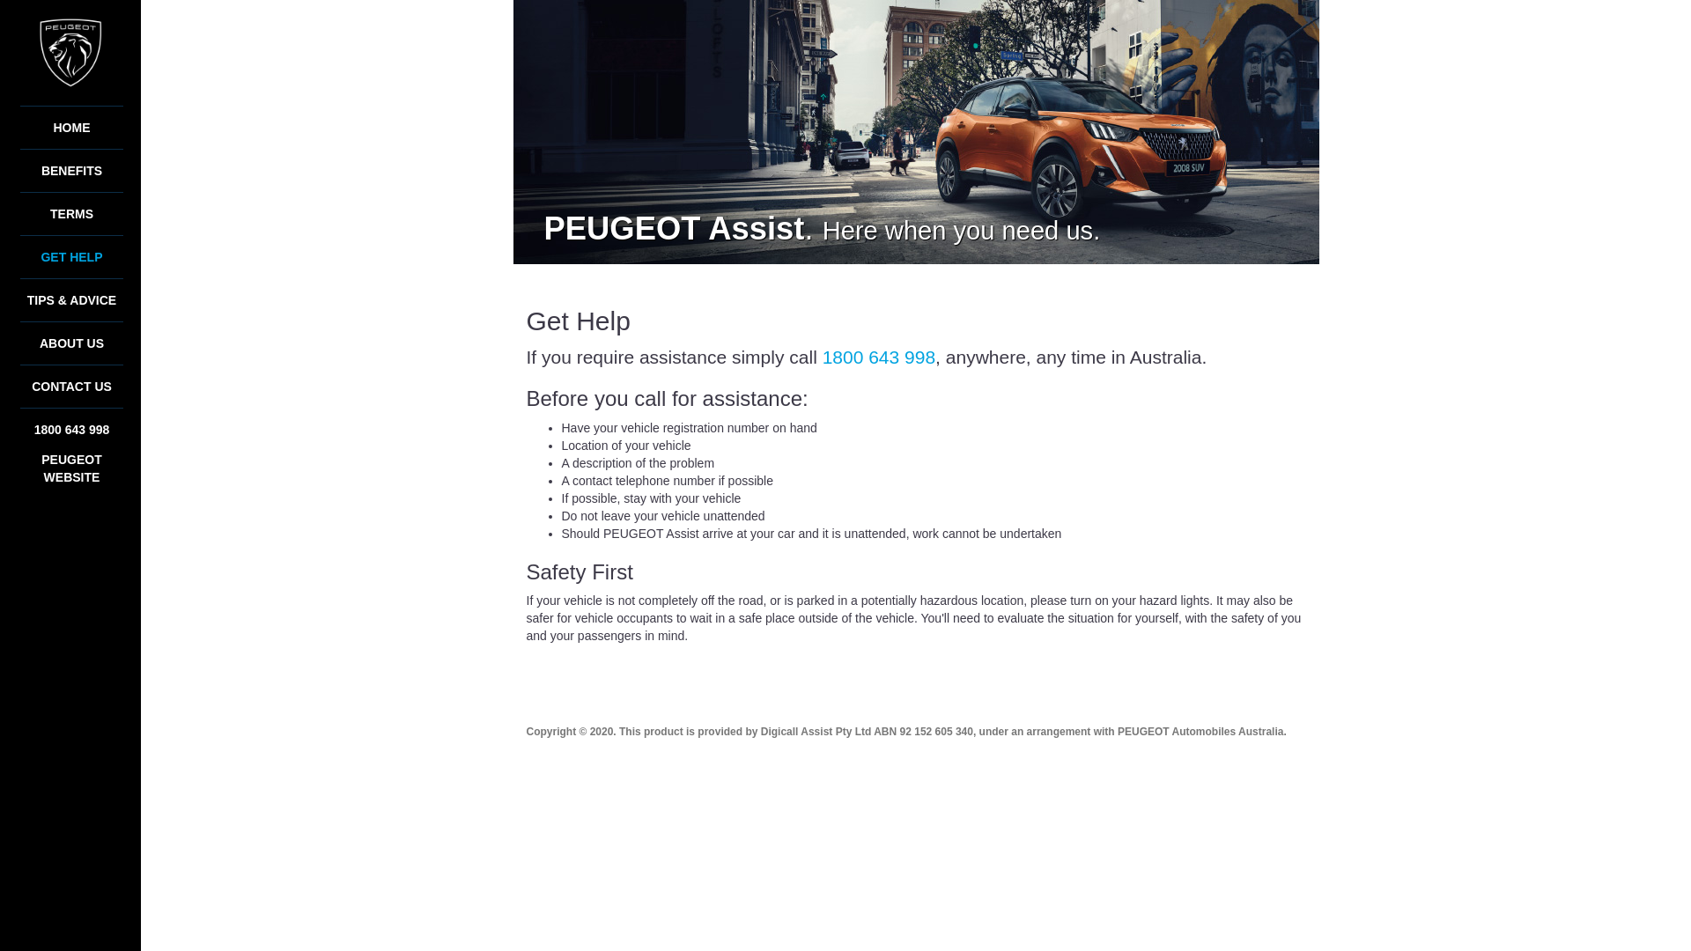 The height and width of the screenshot is (951, 1691). I want to click on GET HELP, so click(70, 257).